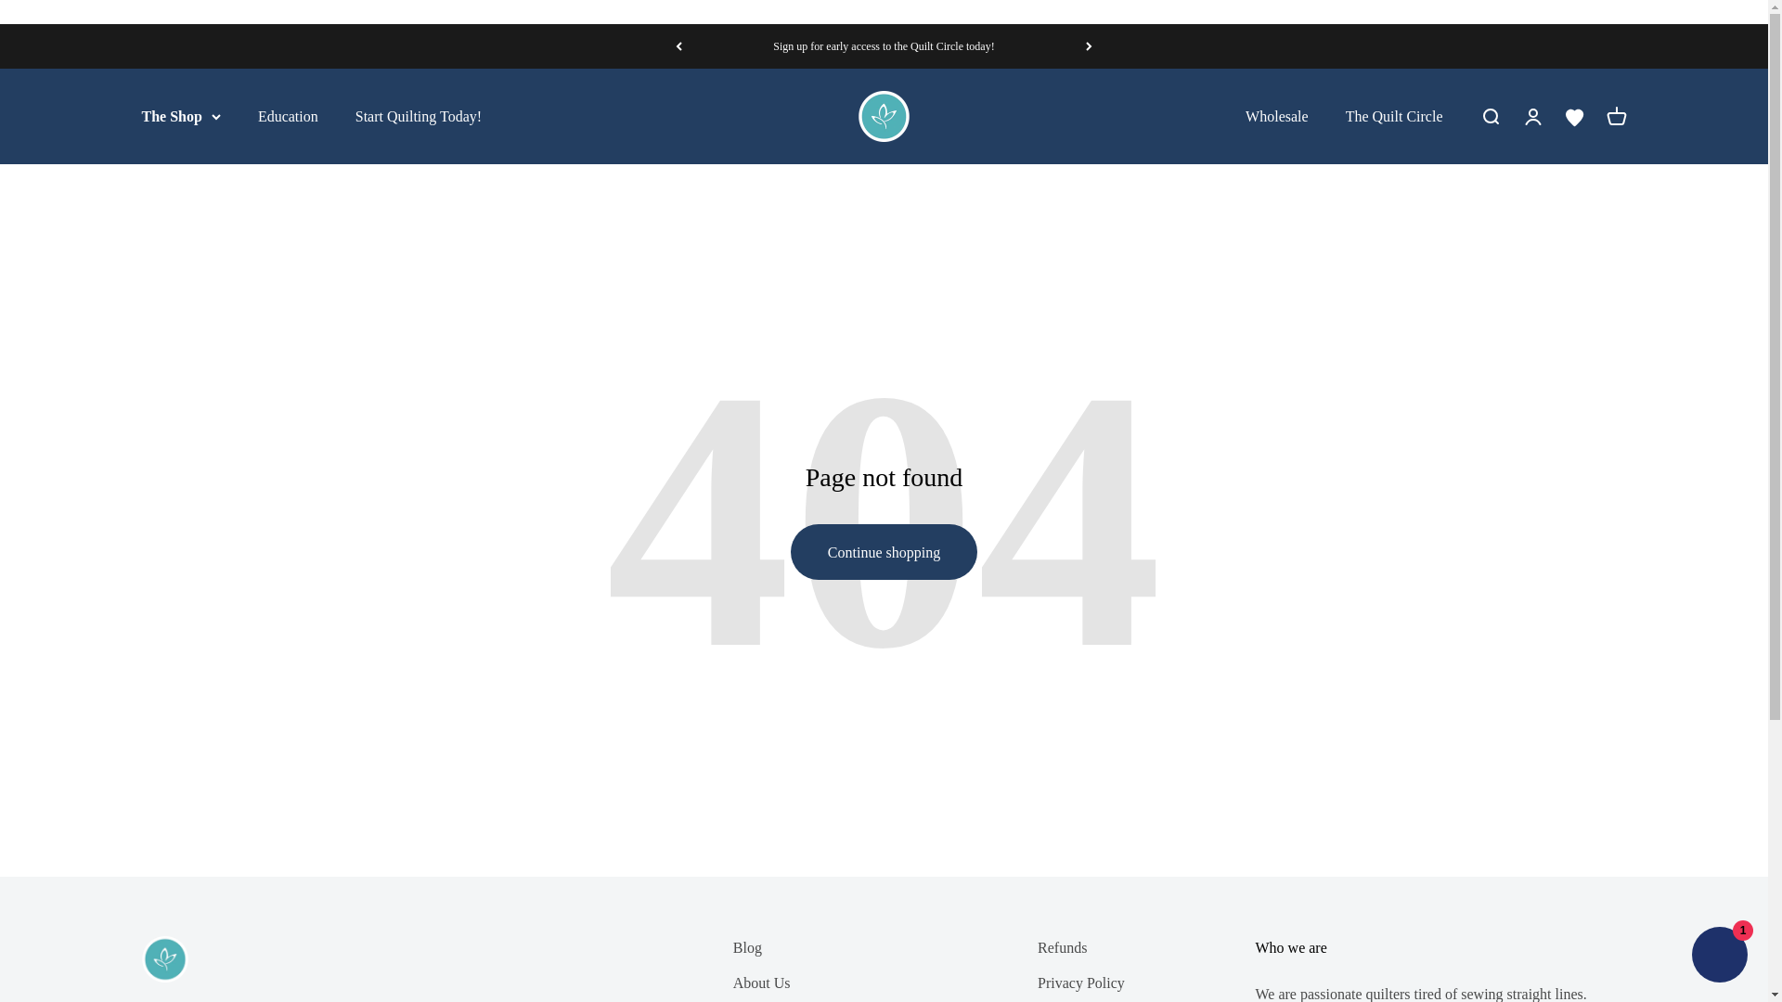 The height and width of the screenshot is (1002, 1782). Describe the element at coordinates (884, 46) in the screenshot. I see `Education` at that location.